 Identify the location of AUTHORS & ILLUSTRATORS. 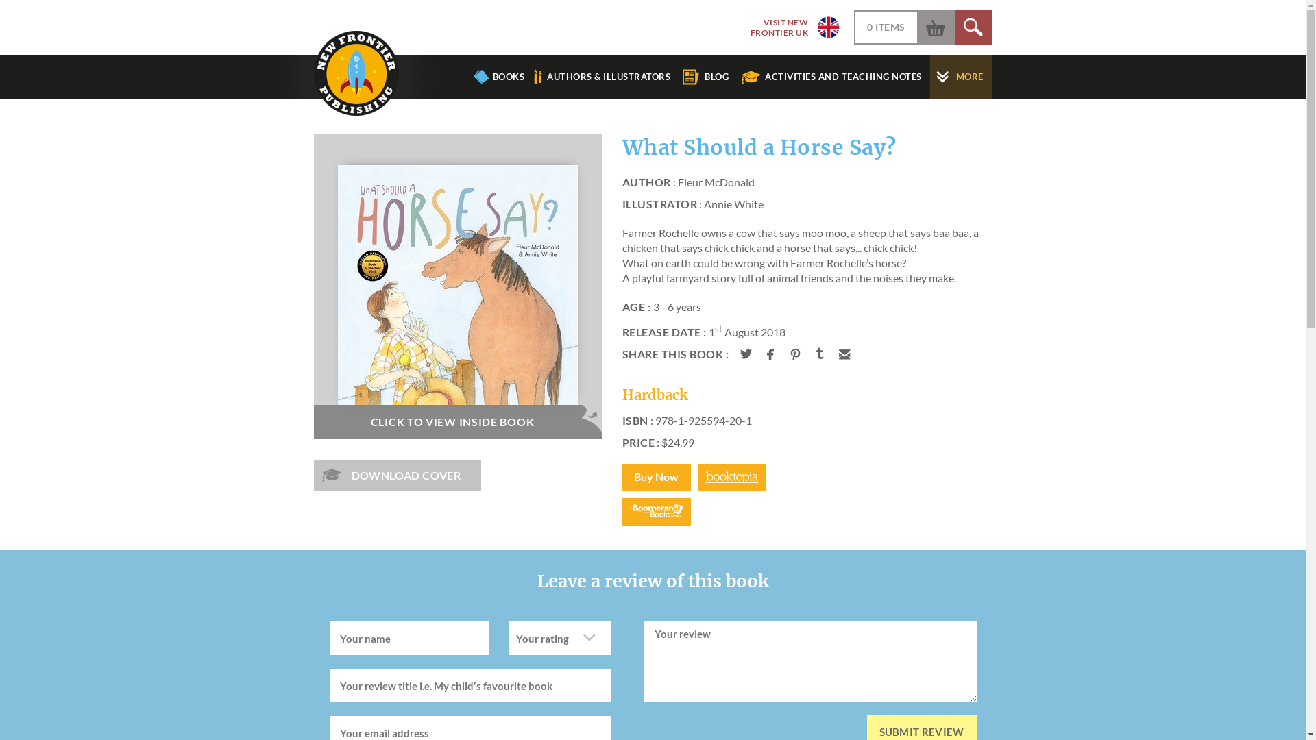
(604, 77).